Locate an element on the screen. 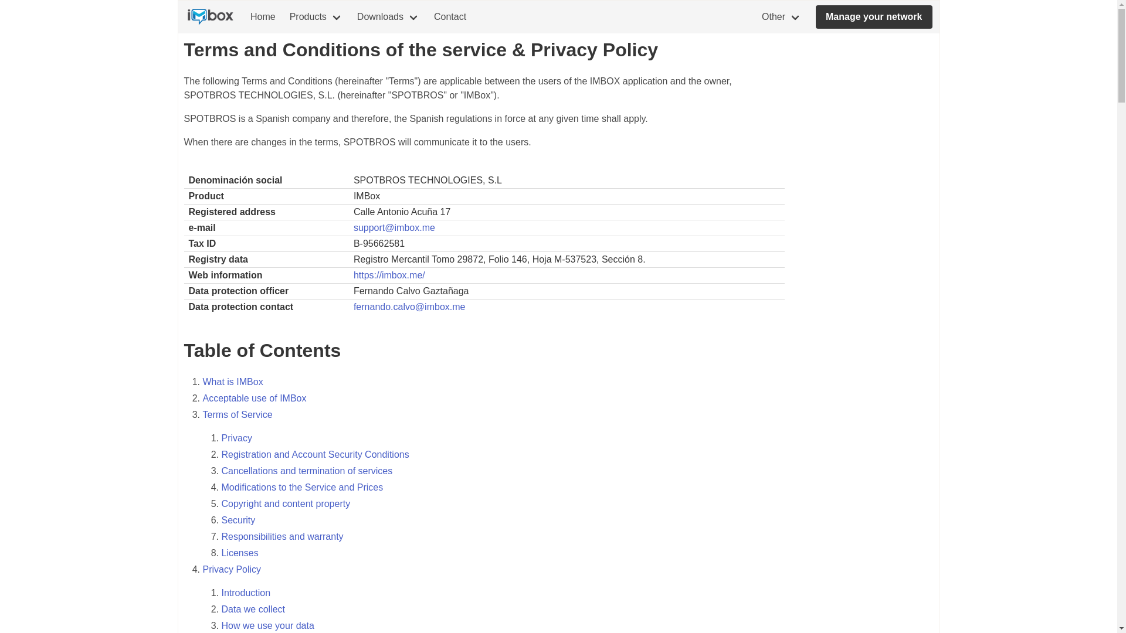 This screenshot has height=633, width=1126. How we use your data is located at coordinates (267, 625).